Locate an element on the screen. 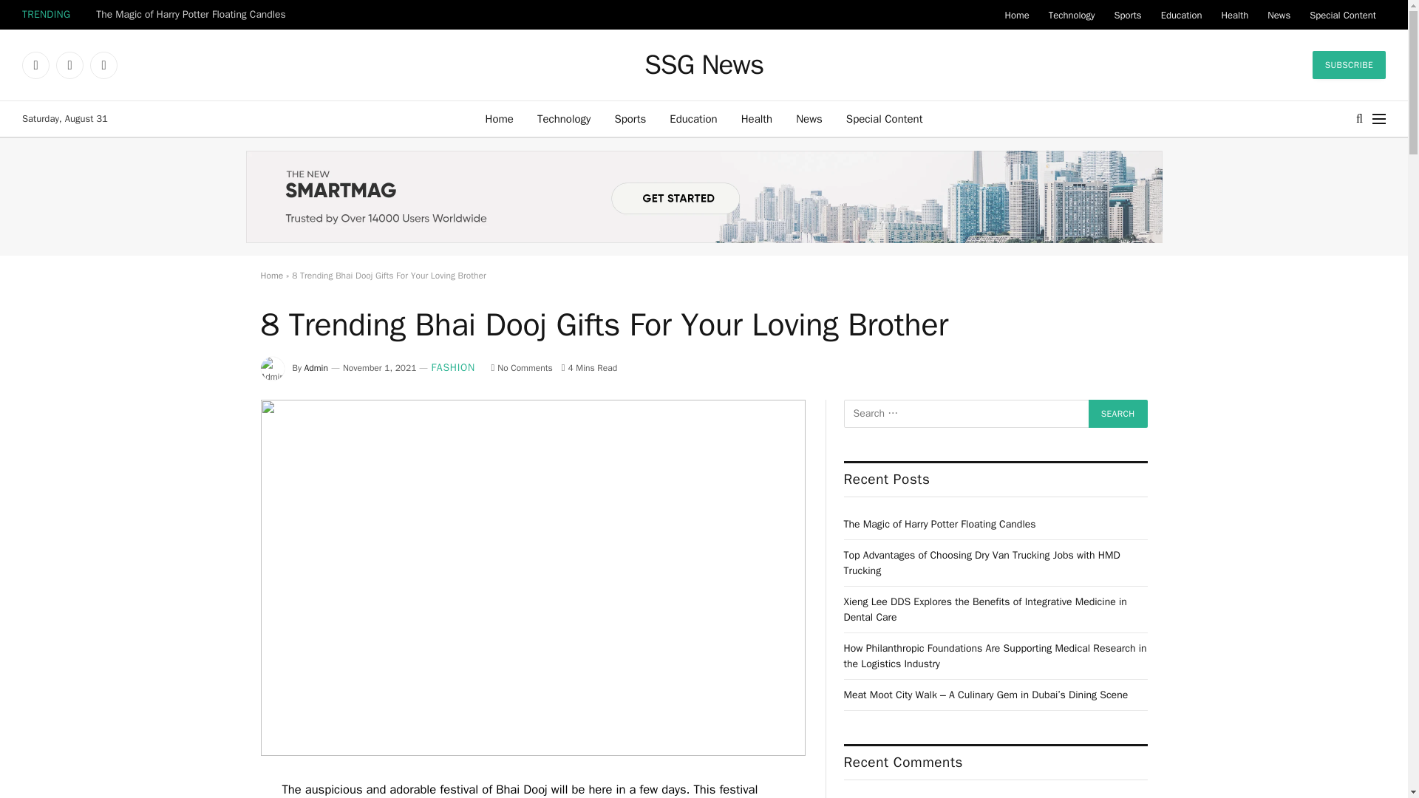 The image size is (1419, 798). Special Content is located at coordinates (884, 118).